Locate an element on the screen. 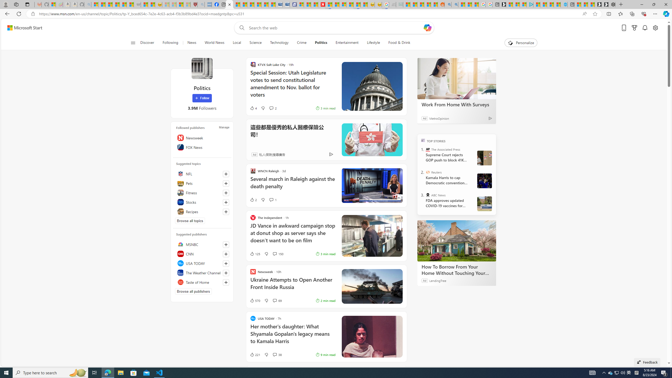 The height and width of the screenshot is (378, 672). USA TODAY is located at coordinates (202, 263).